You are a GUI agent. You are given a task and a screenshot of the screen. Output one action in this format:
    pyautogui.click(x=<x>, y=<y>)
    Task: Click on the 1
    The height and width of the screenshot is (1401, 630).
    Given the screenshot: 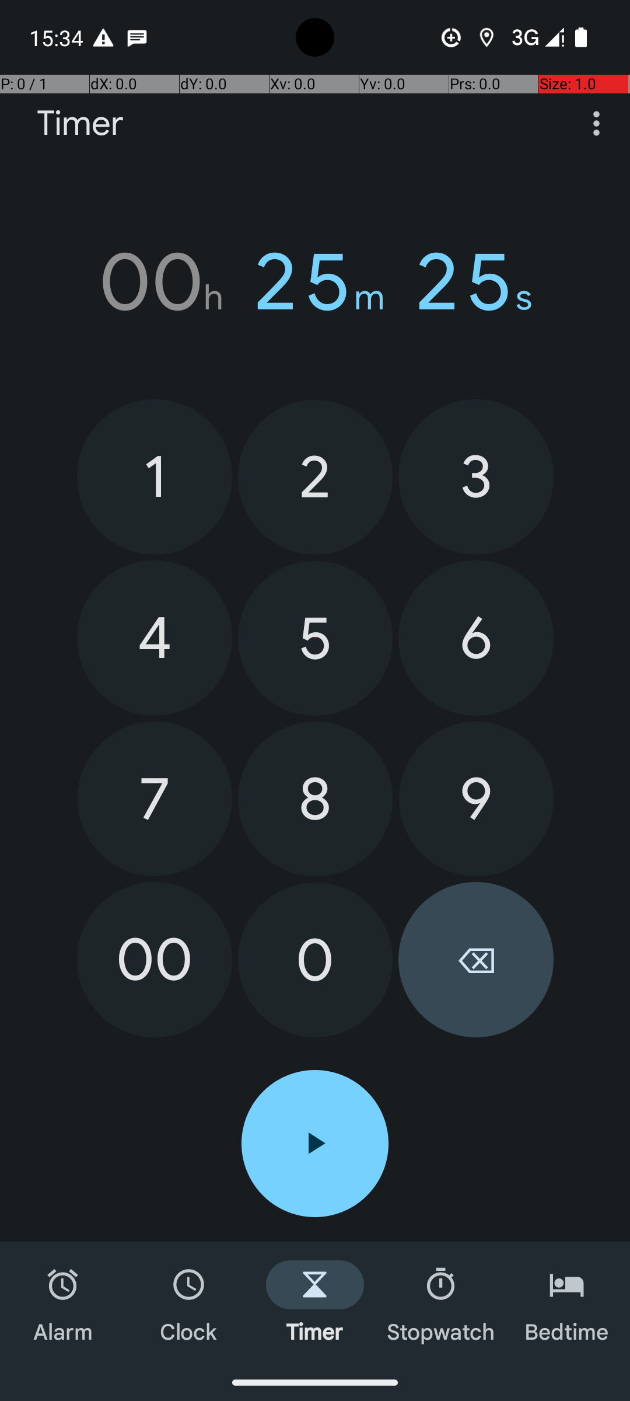 What is the action you would take?
    pyautogui.click(x=155, y=476)
    